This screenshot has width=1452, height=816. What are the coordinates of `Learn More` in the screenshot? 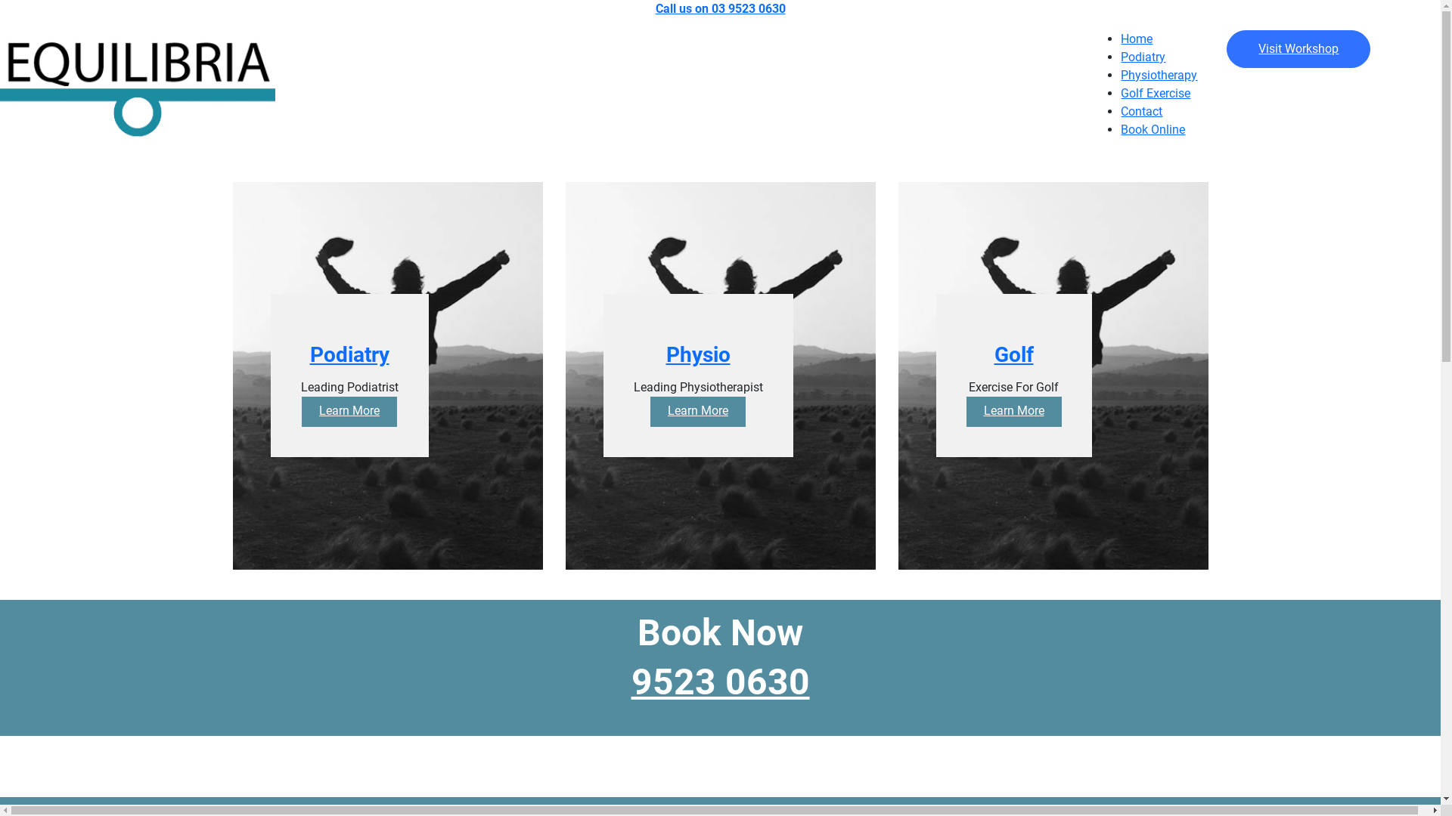 It's located at (1014, 412).